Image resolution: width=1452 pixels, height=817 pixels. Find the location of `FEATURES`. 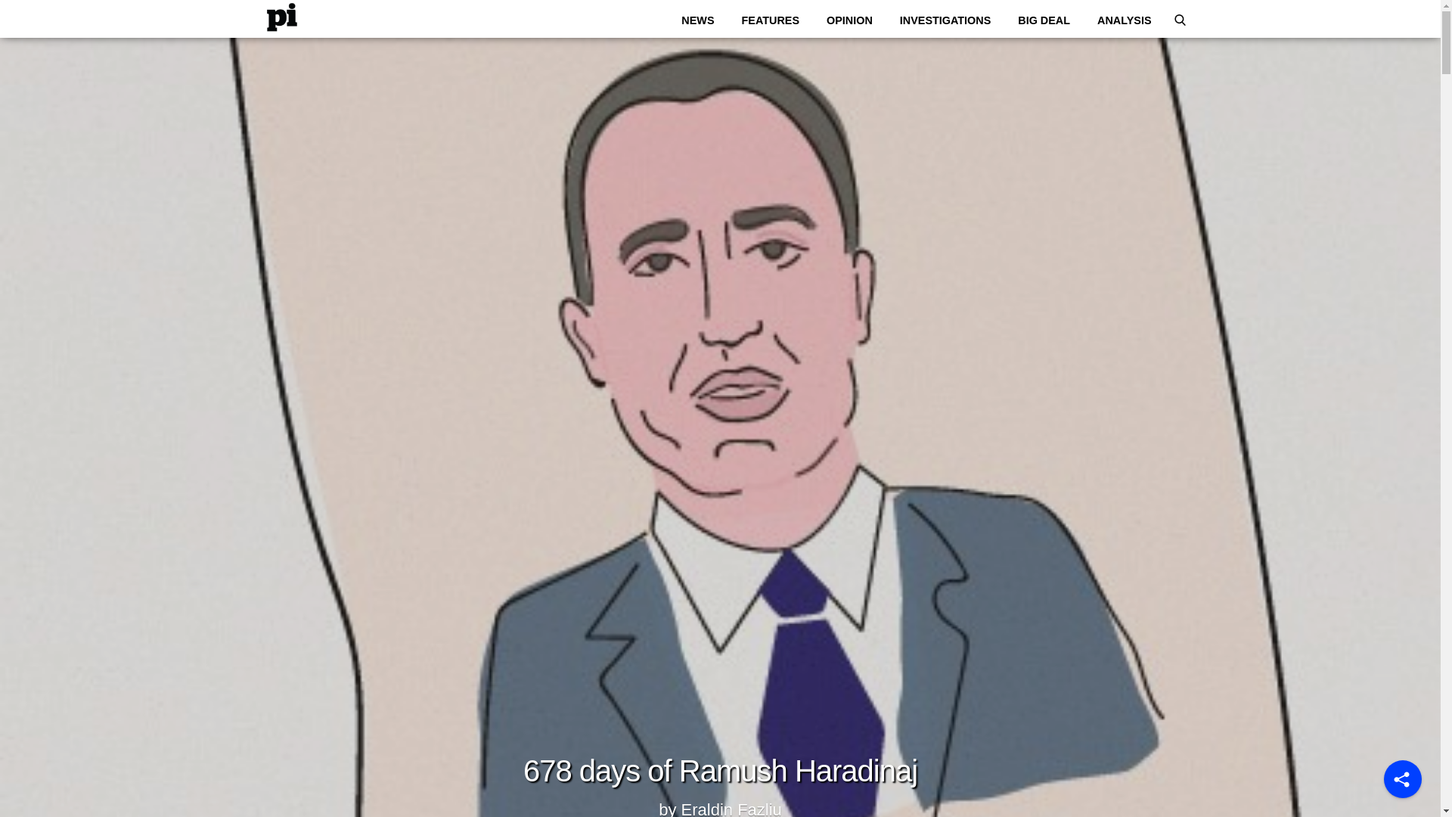

FEATURES is located at coordinates (771, 20).